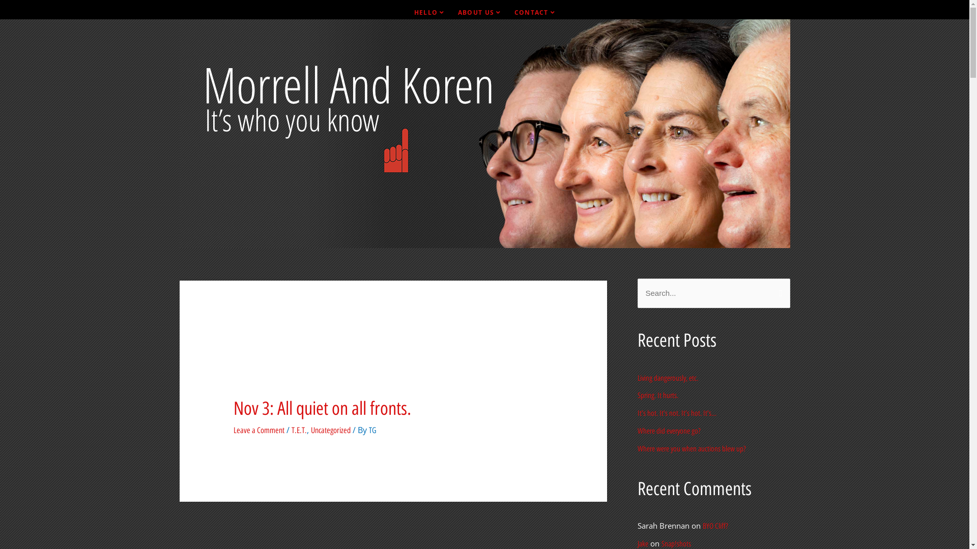 This screenshot has height=549, width=977. Describe the element at coordinates (668, 378) in the screenshot. I see `Living dangerously, etc.` at that location.